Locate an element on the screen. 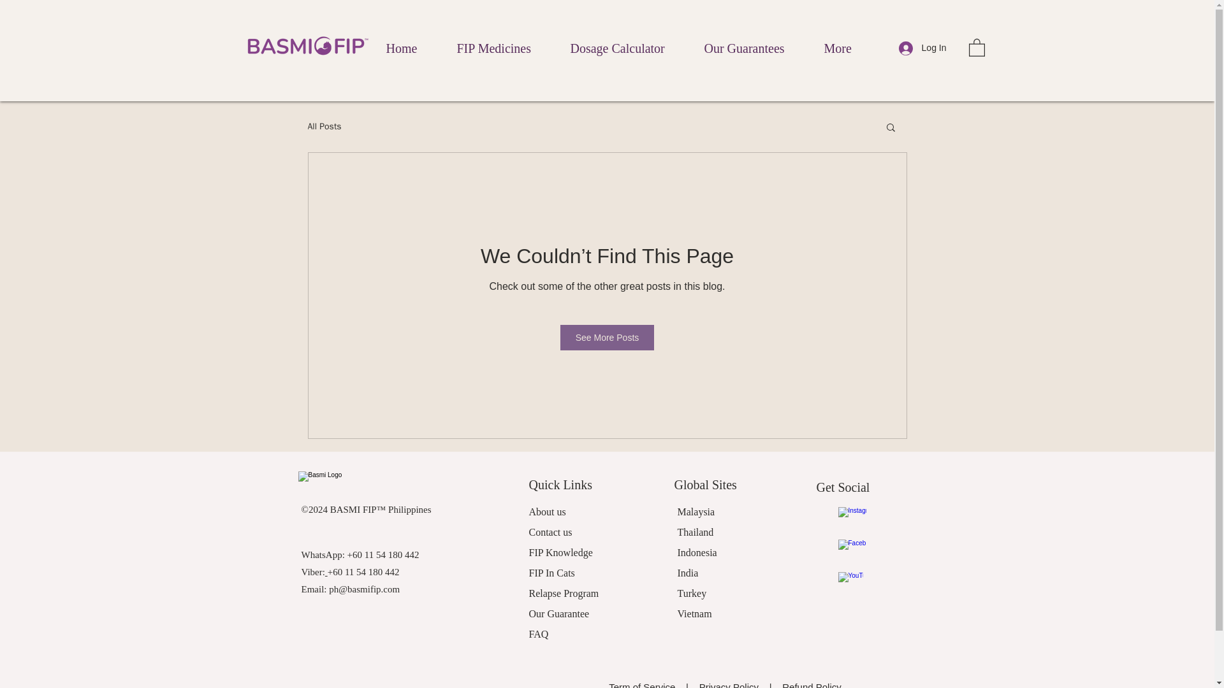  Refund Policy is located at coordinates (812, 685).